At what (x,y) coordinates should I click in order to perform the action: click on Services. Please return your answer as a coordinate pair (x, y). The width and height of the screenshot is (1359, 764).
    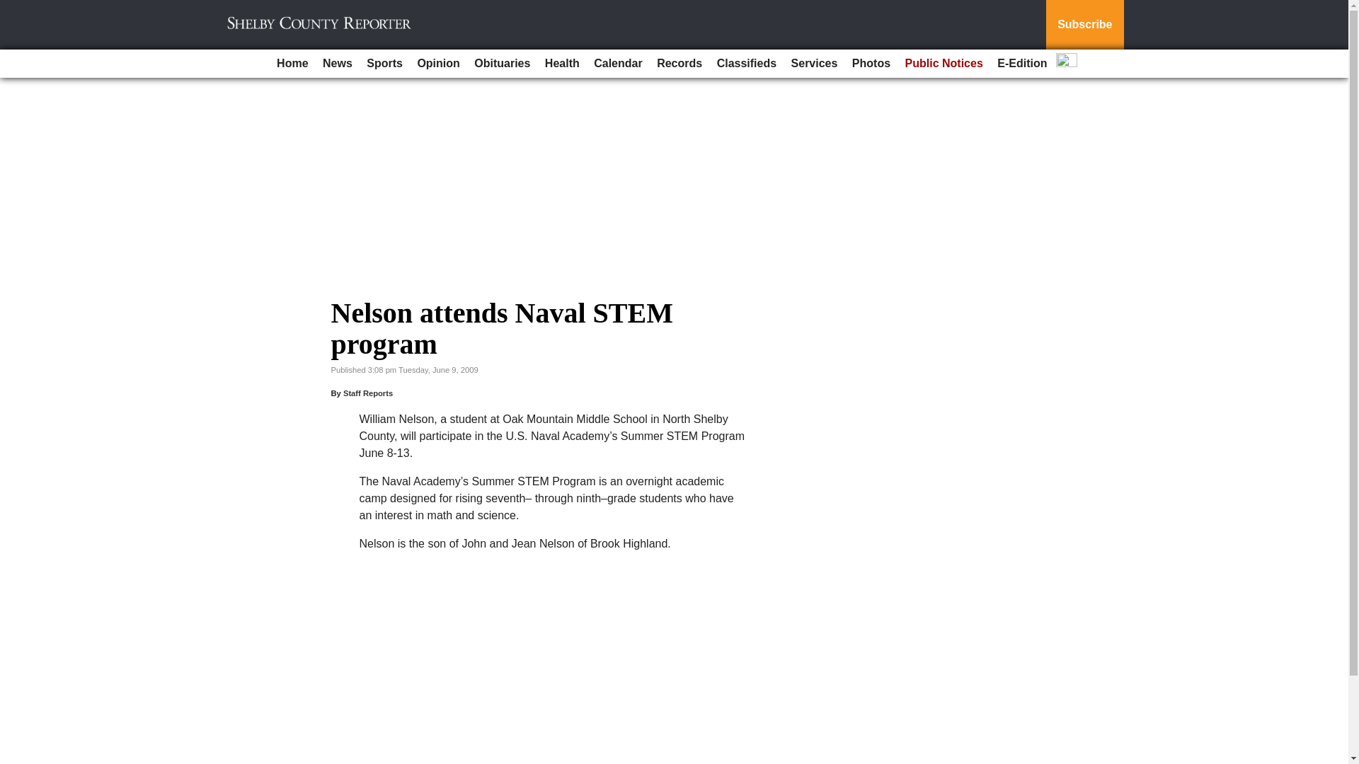
    Looking at the image, I should click on (814, 64).